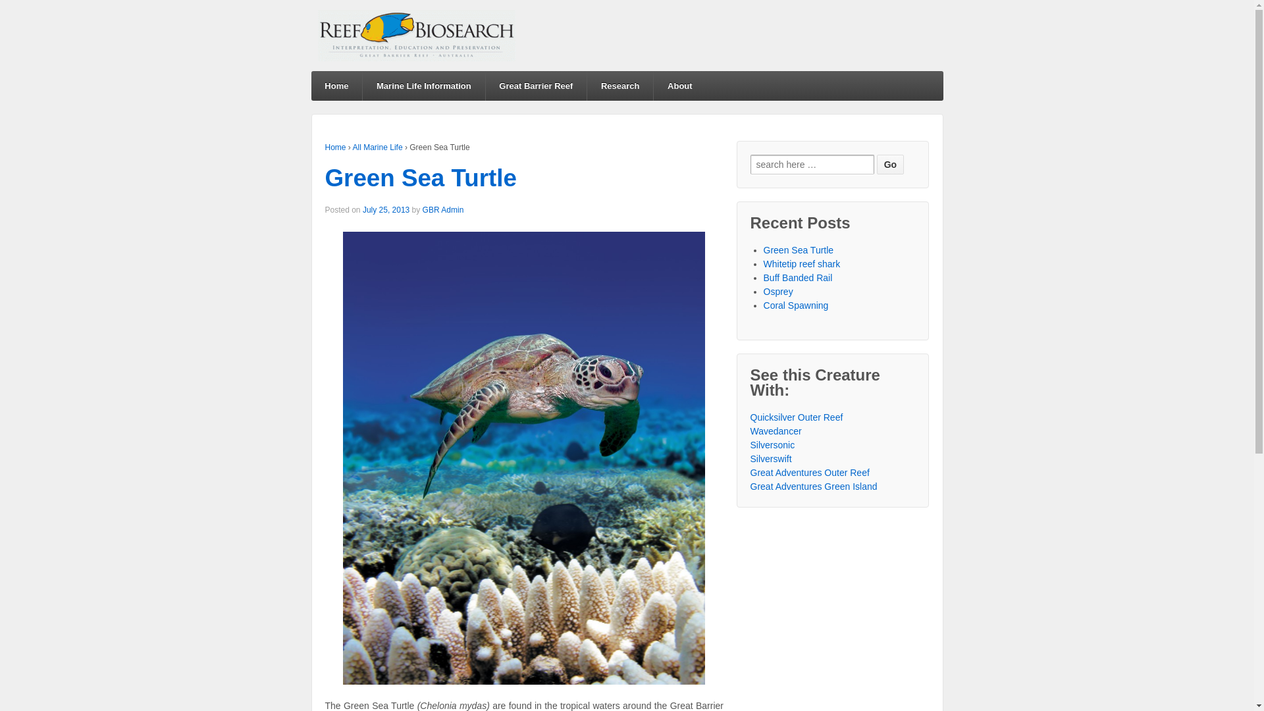 The image size is (1264, 711). What do you see at coordinates (536, 86) in the screenshot?
I see `Great Barrier Reef` at bounding box center [536, 86].